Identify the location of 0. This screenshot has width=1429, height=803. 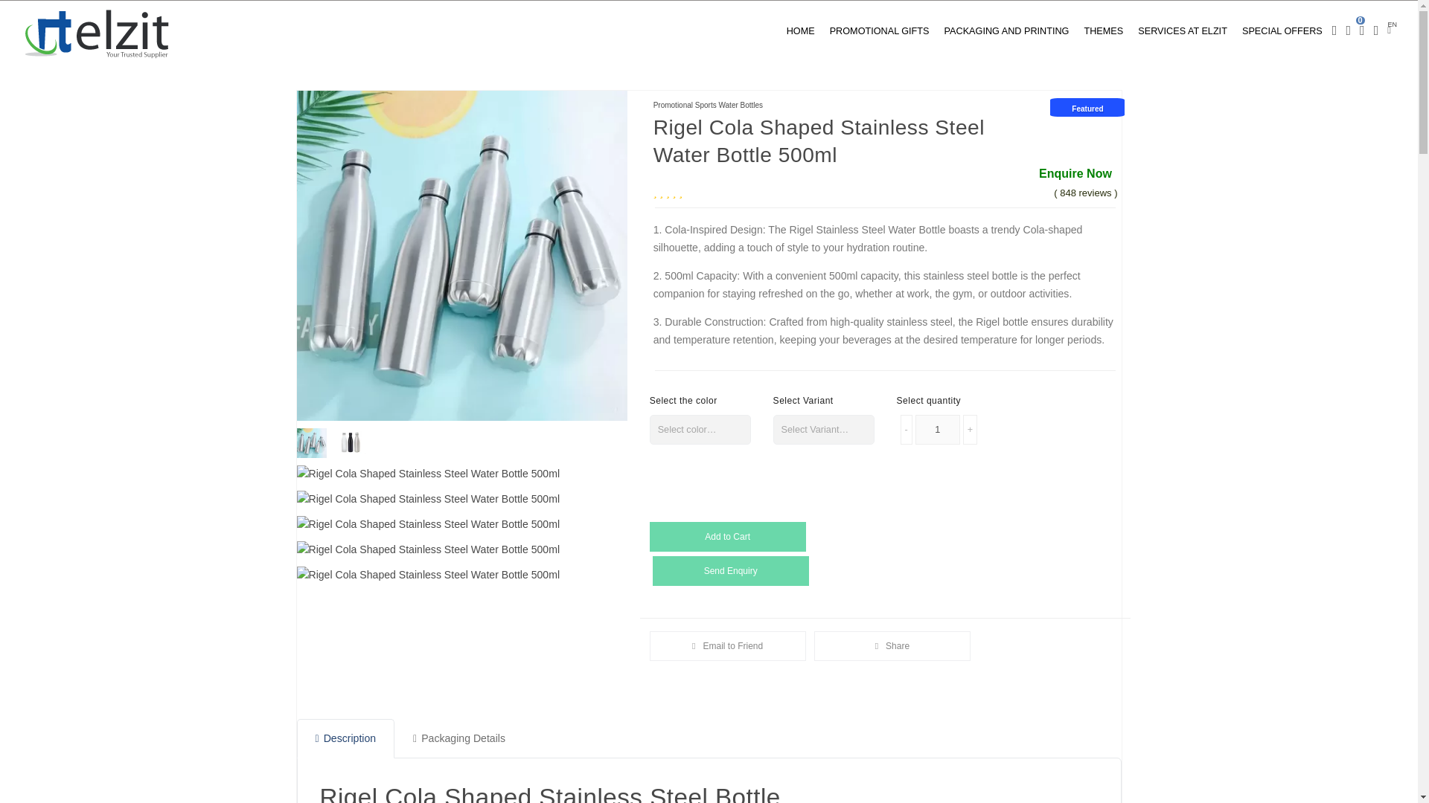
(1362, 31).